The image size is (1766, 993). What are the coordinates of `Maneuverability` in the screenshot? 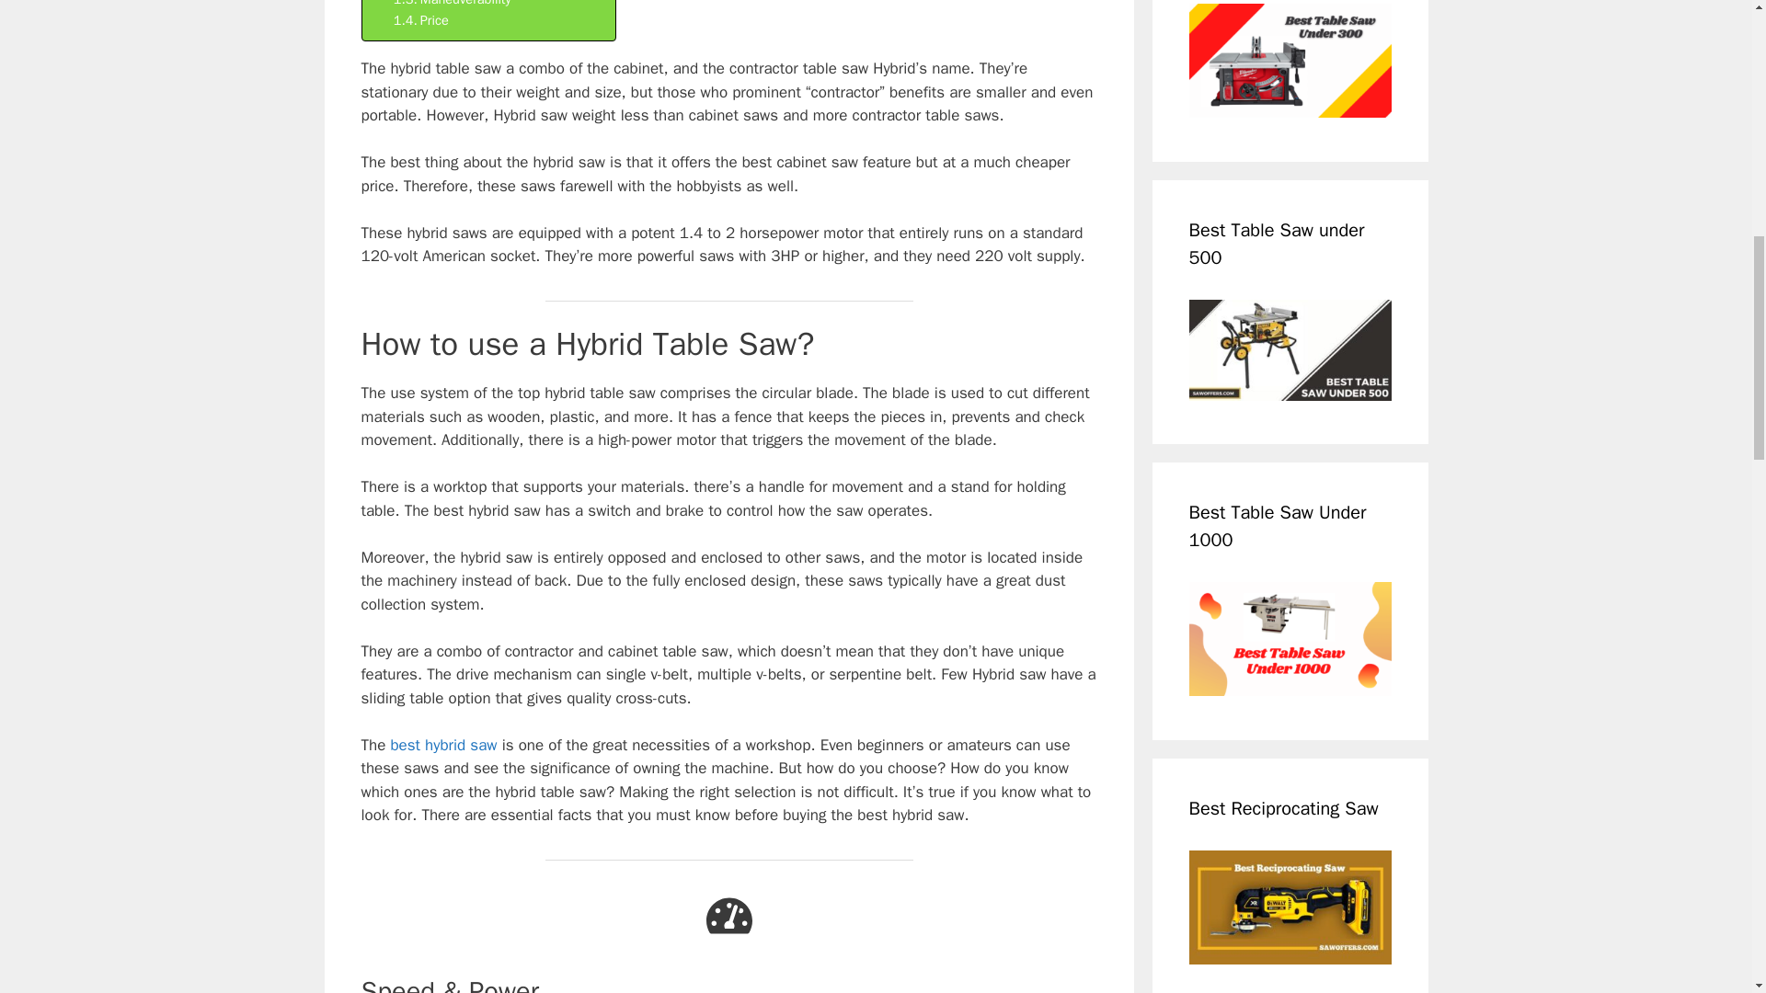 It's located at (453, 5).